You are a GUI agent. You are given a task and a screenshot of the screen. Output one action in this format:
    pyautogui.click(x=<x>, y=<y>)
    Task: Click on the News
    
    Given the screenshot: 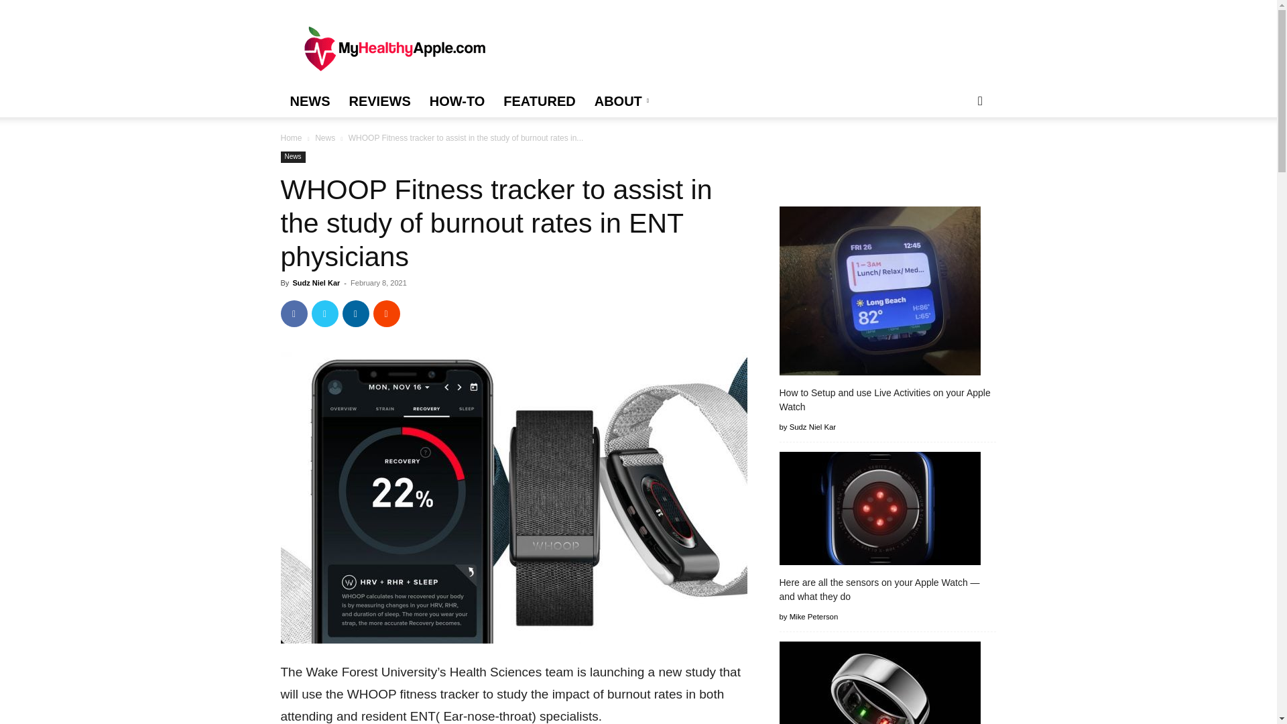 What is the action you would take?
    pyautogui.click(x=292, y=157)
    